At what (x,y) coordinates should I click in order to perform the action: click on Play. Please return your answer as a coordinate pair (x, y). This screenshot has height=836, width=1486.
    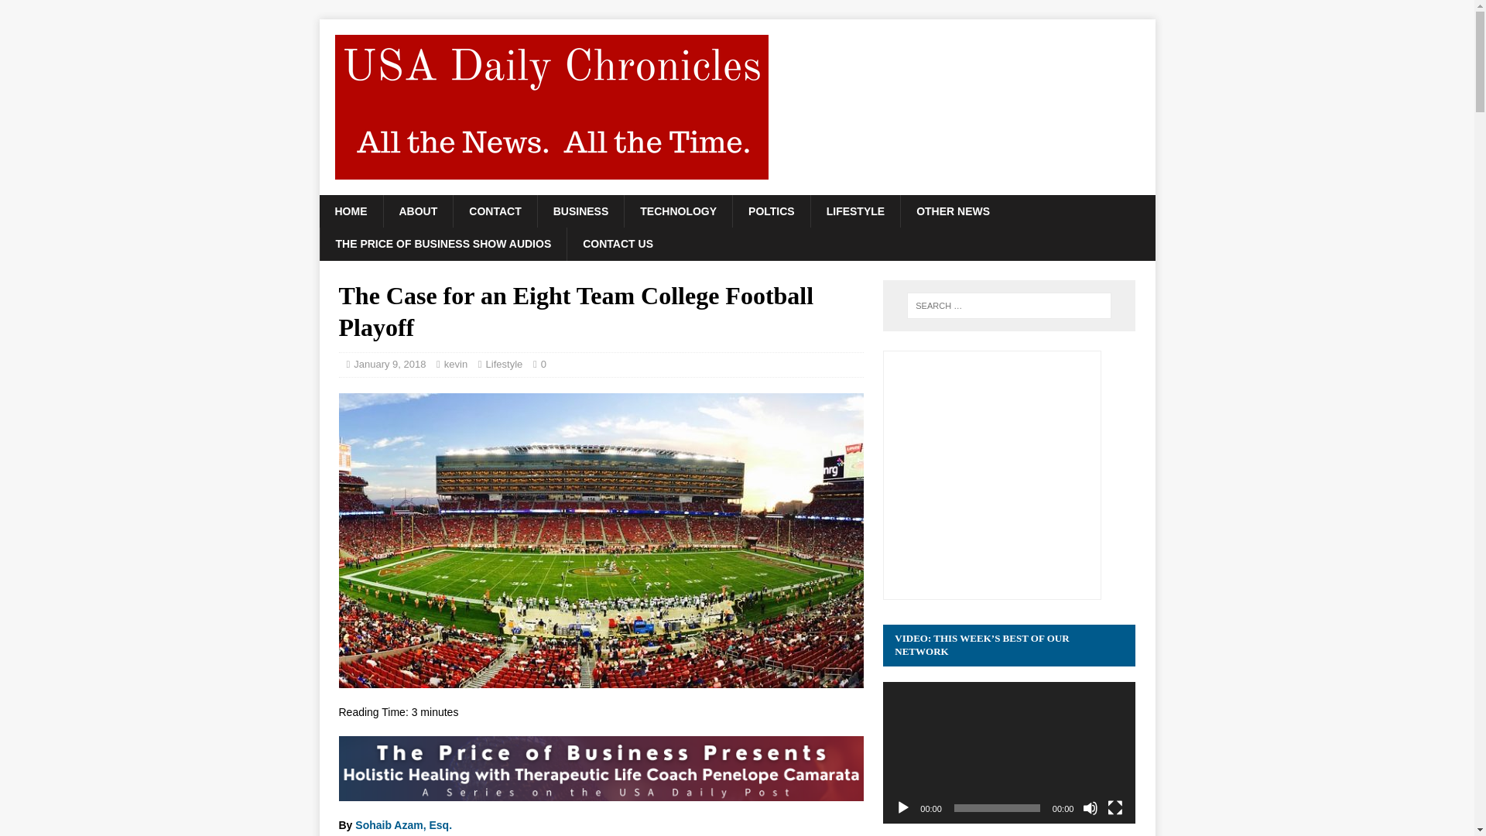
    Looking at the image, I should click on (902, 808).